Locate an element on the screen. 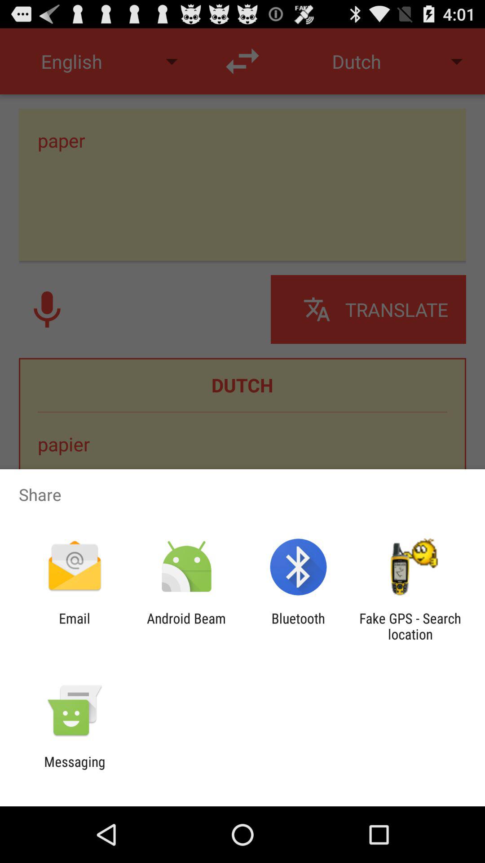  launch fake gps search is located at coordinates (410, 626).